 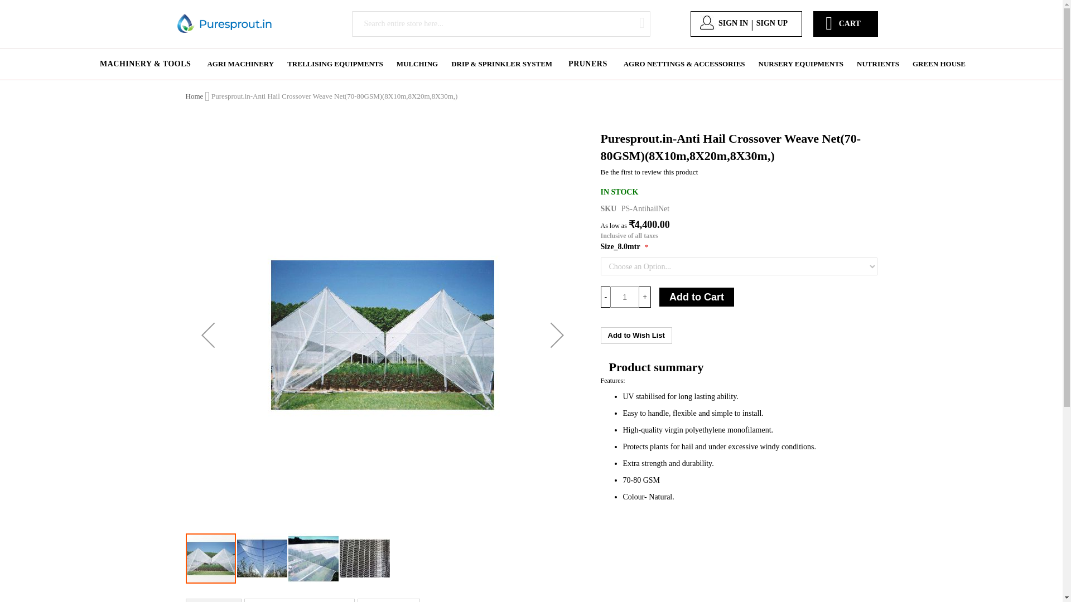 What do you see at coordinates (771, 23) in the screenshot?
I see `SIGN UP` at bounding box center [771, 23].